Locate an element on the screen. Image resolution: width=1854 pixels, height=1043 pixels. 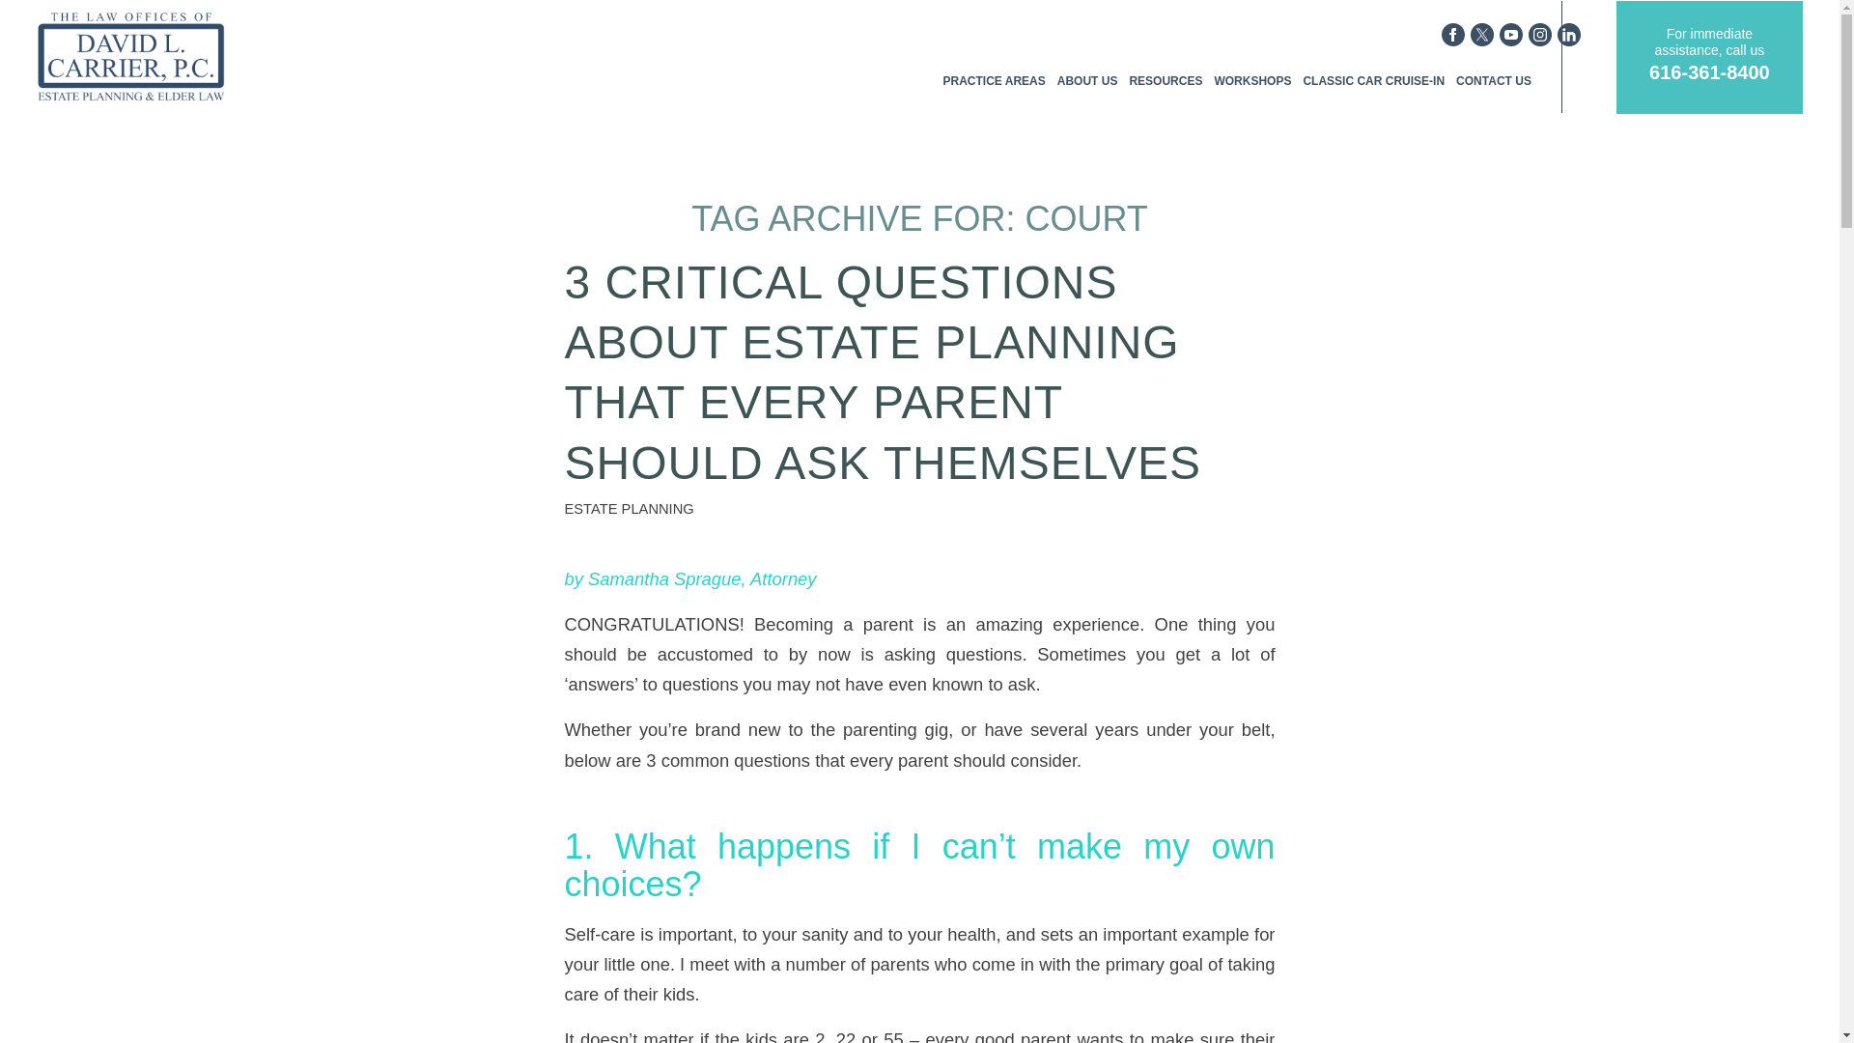
LinkedIn is located at coordinates (1572, 34).